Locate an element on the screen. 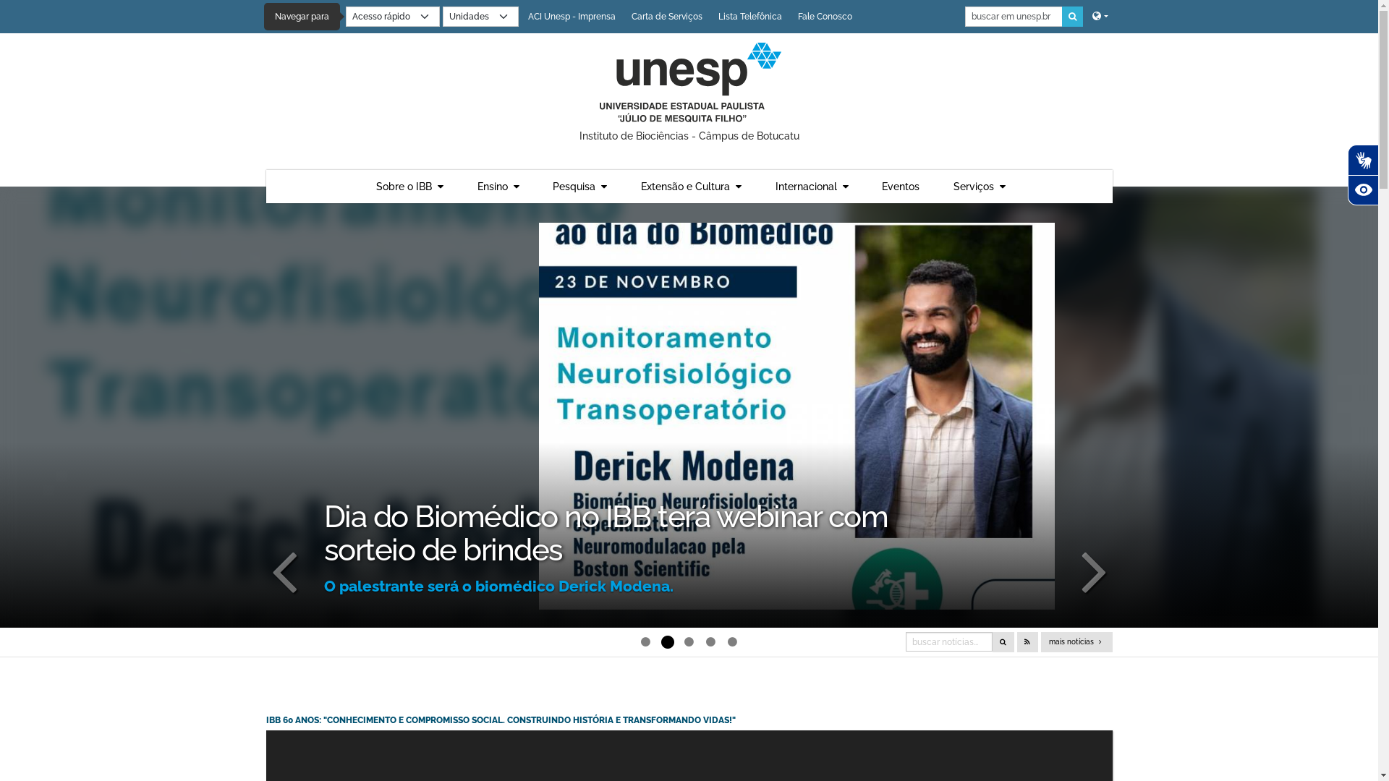 The image size is (1389, 781). ACI Unesp - Imprensa is located at coordinates (572, 17).